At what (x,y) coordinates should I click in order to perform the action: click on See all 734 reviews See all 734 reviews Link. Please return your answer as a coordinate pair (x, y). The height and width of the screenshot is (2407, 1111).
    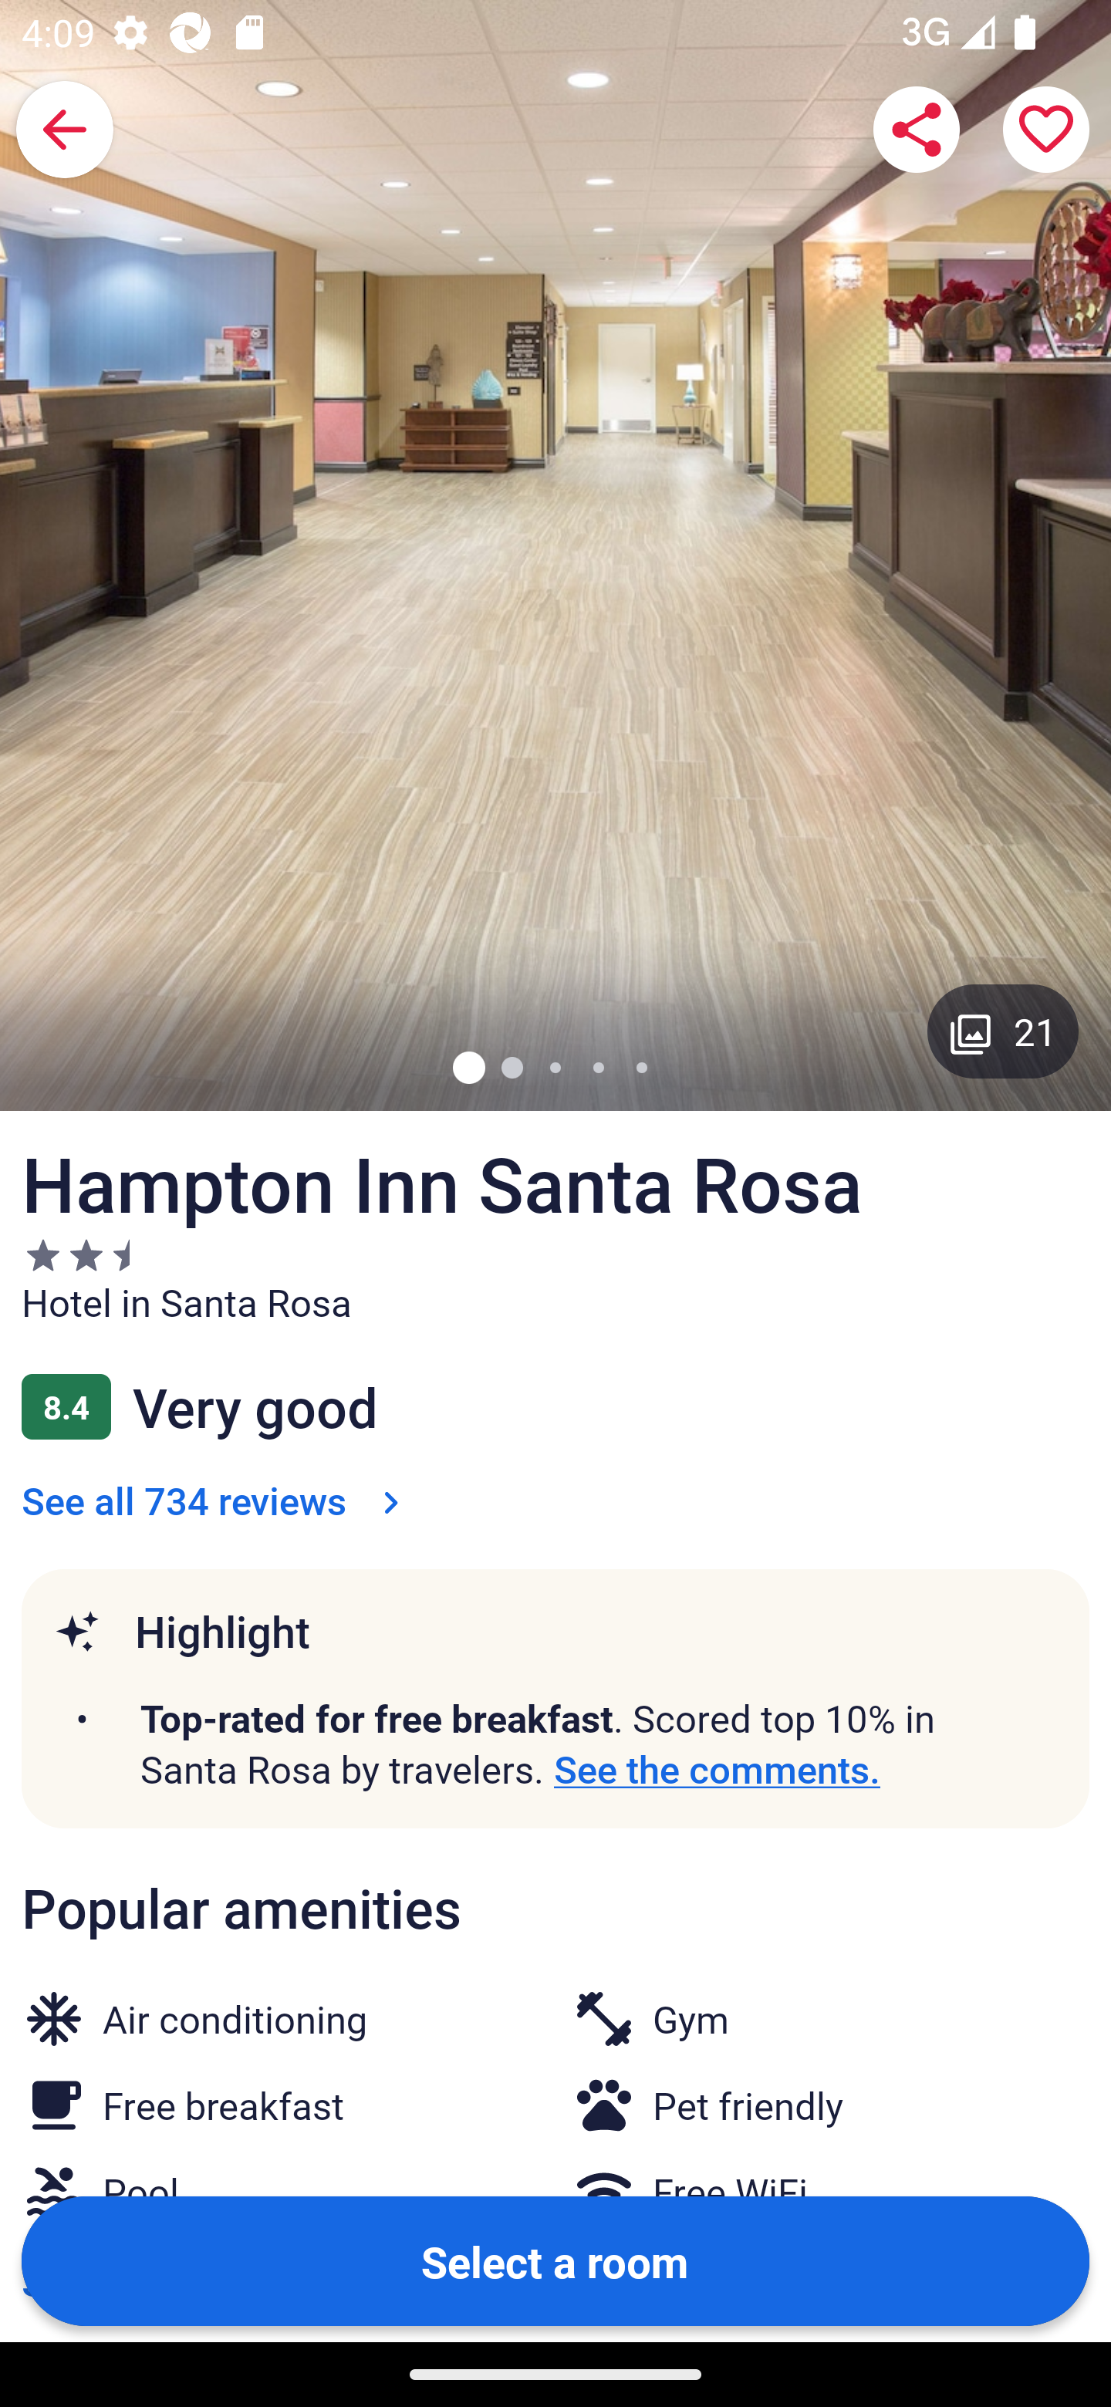
    Looking at the image, I should click on (216, 1500).